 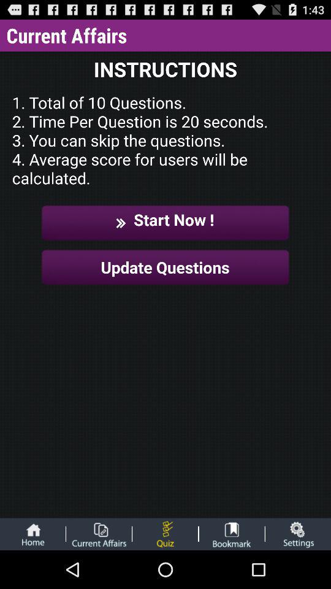 I want to click on home, so click(x=32, y=534).